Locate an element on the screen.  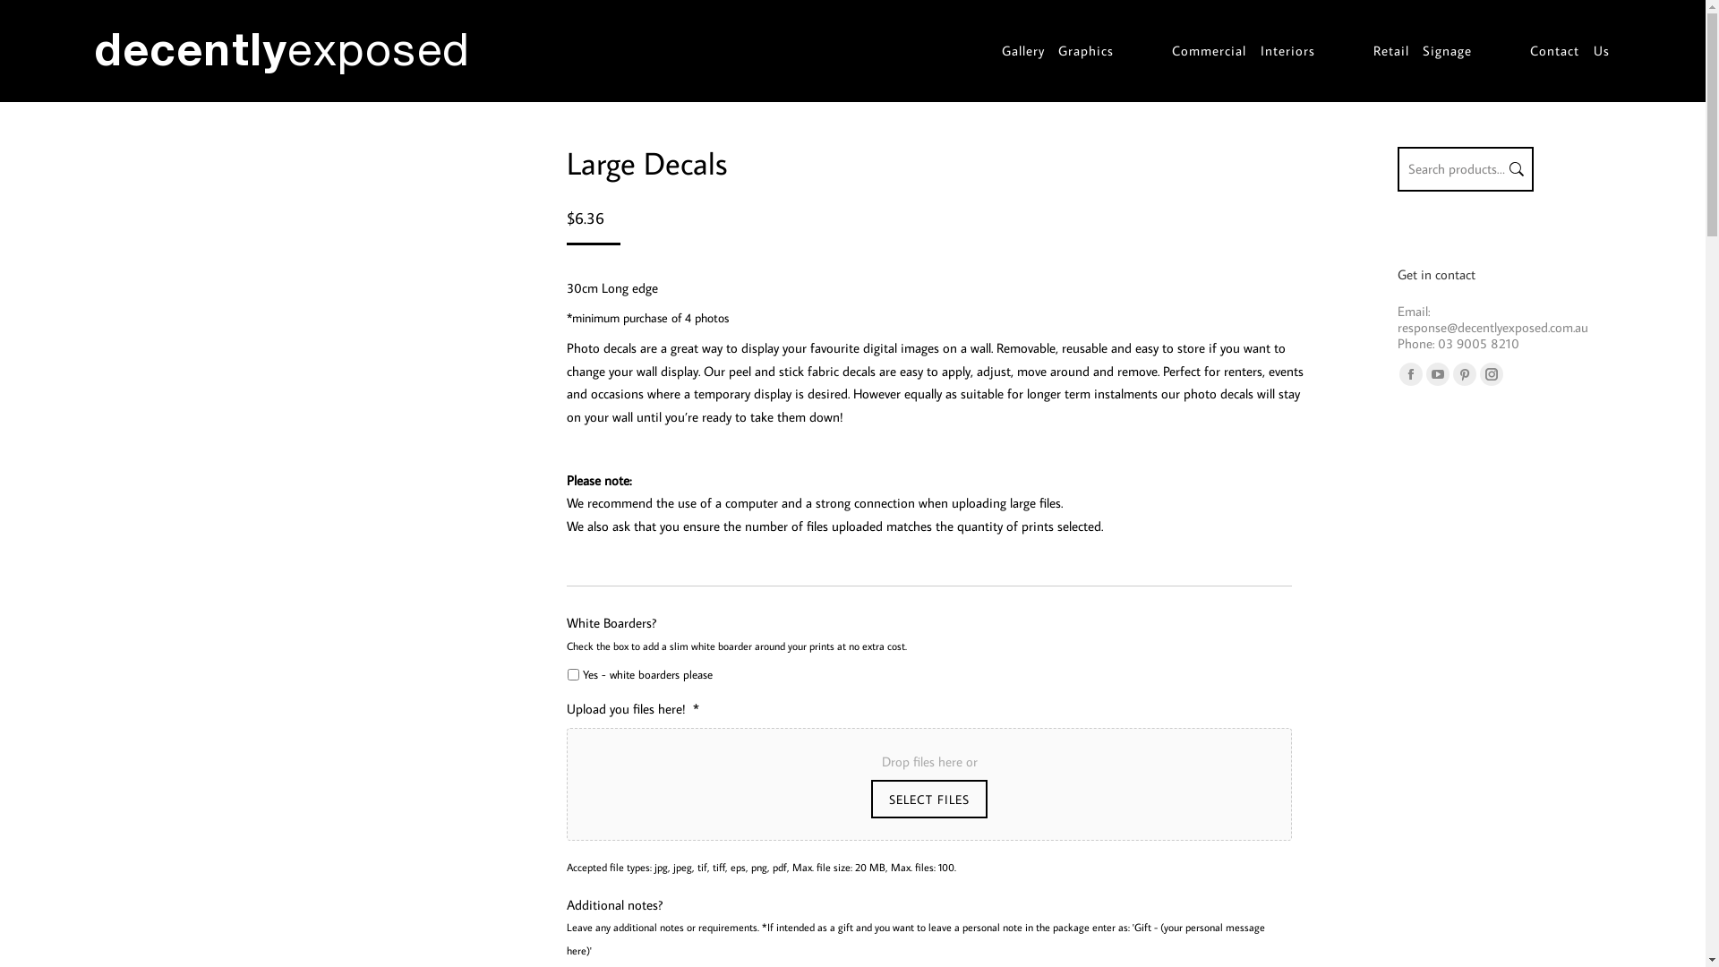
Pinterest page opens in new window is located at coordinates (1464, 374).